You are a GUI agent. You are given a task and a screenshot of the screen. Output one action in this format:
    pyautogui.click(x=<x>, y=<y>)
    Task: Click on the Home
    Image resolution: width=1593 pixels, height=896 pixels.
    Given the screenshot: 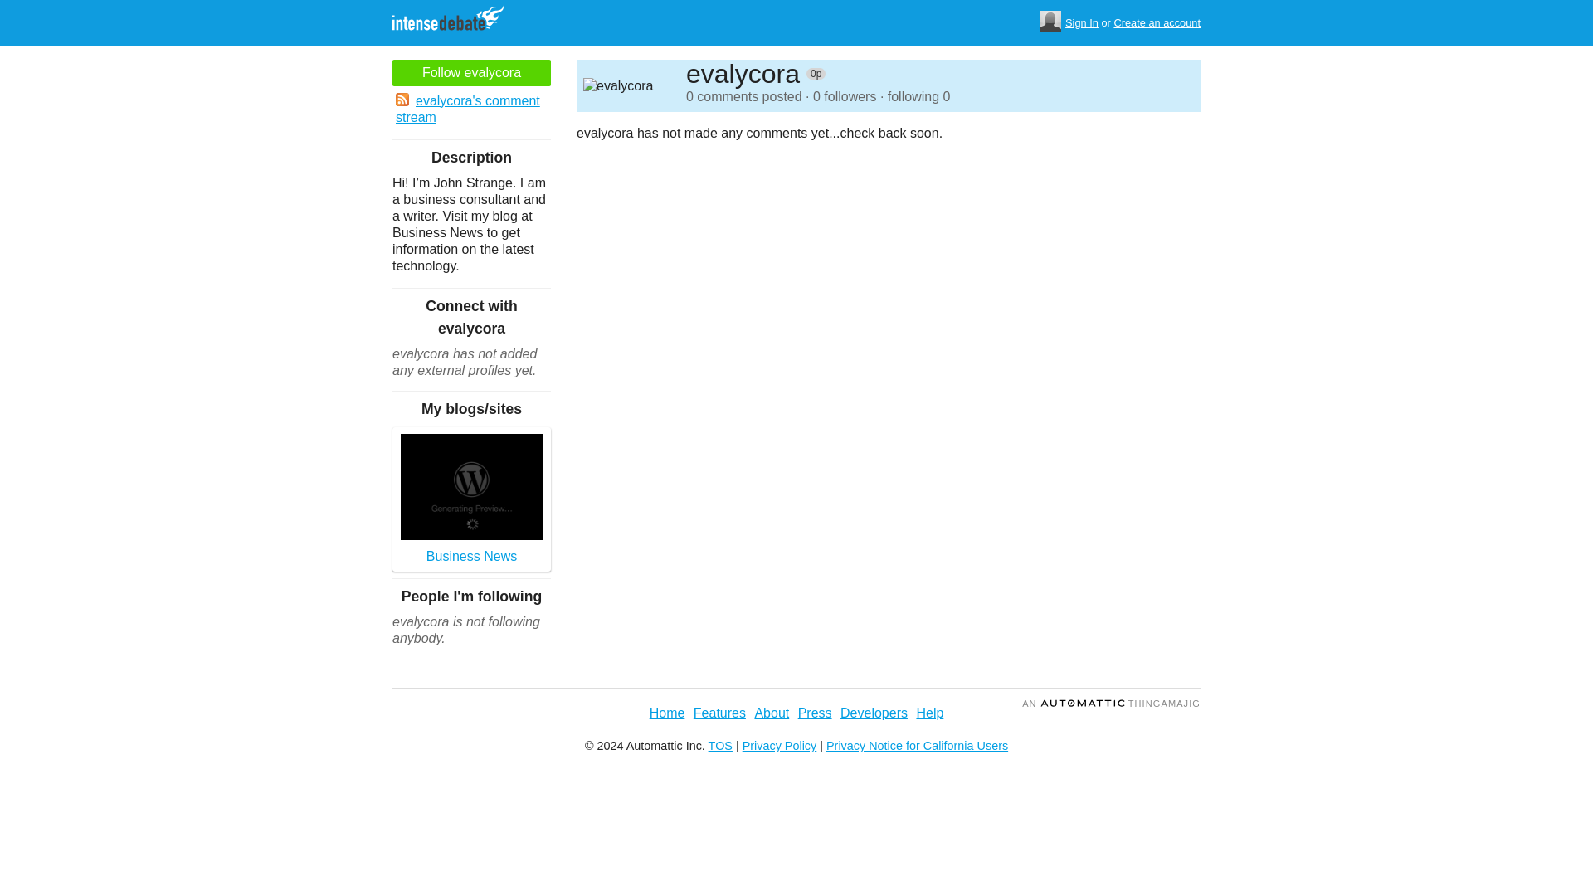 What is the action you would take?
    pyautogui.click(x=667, y=713)
    